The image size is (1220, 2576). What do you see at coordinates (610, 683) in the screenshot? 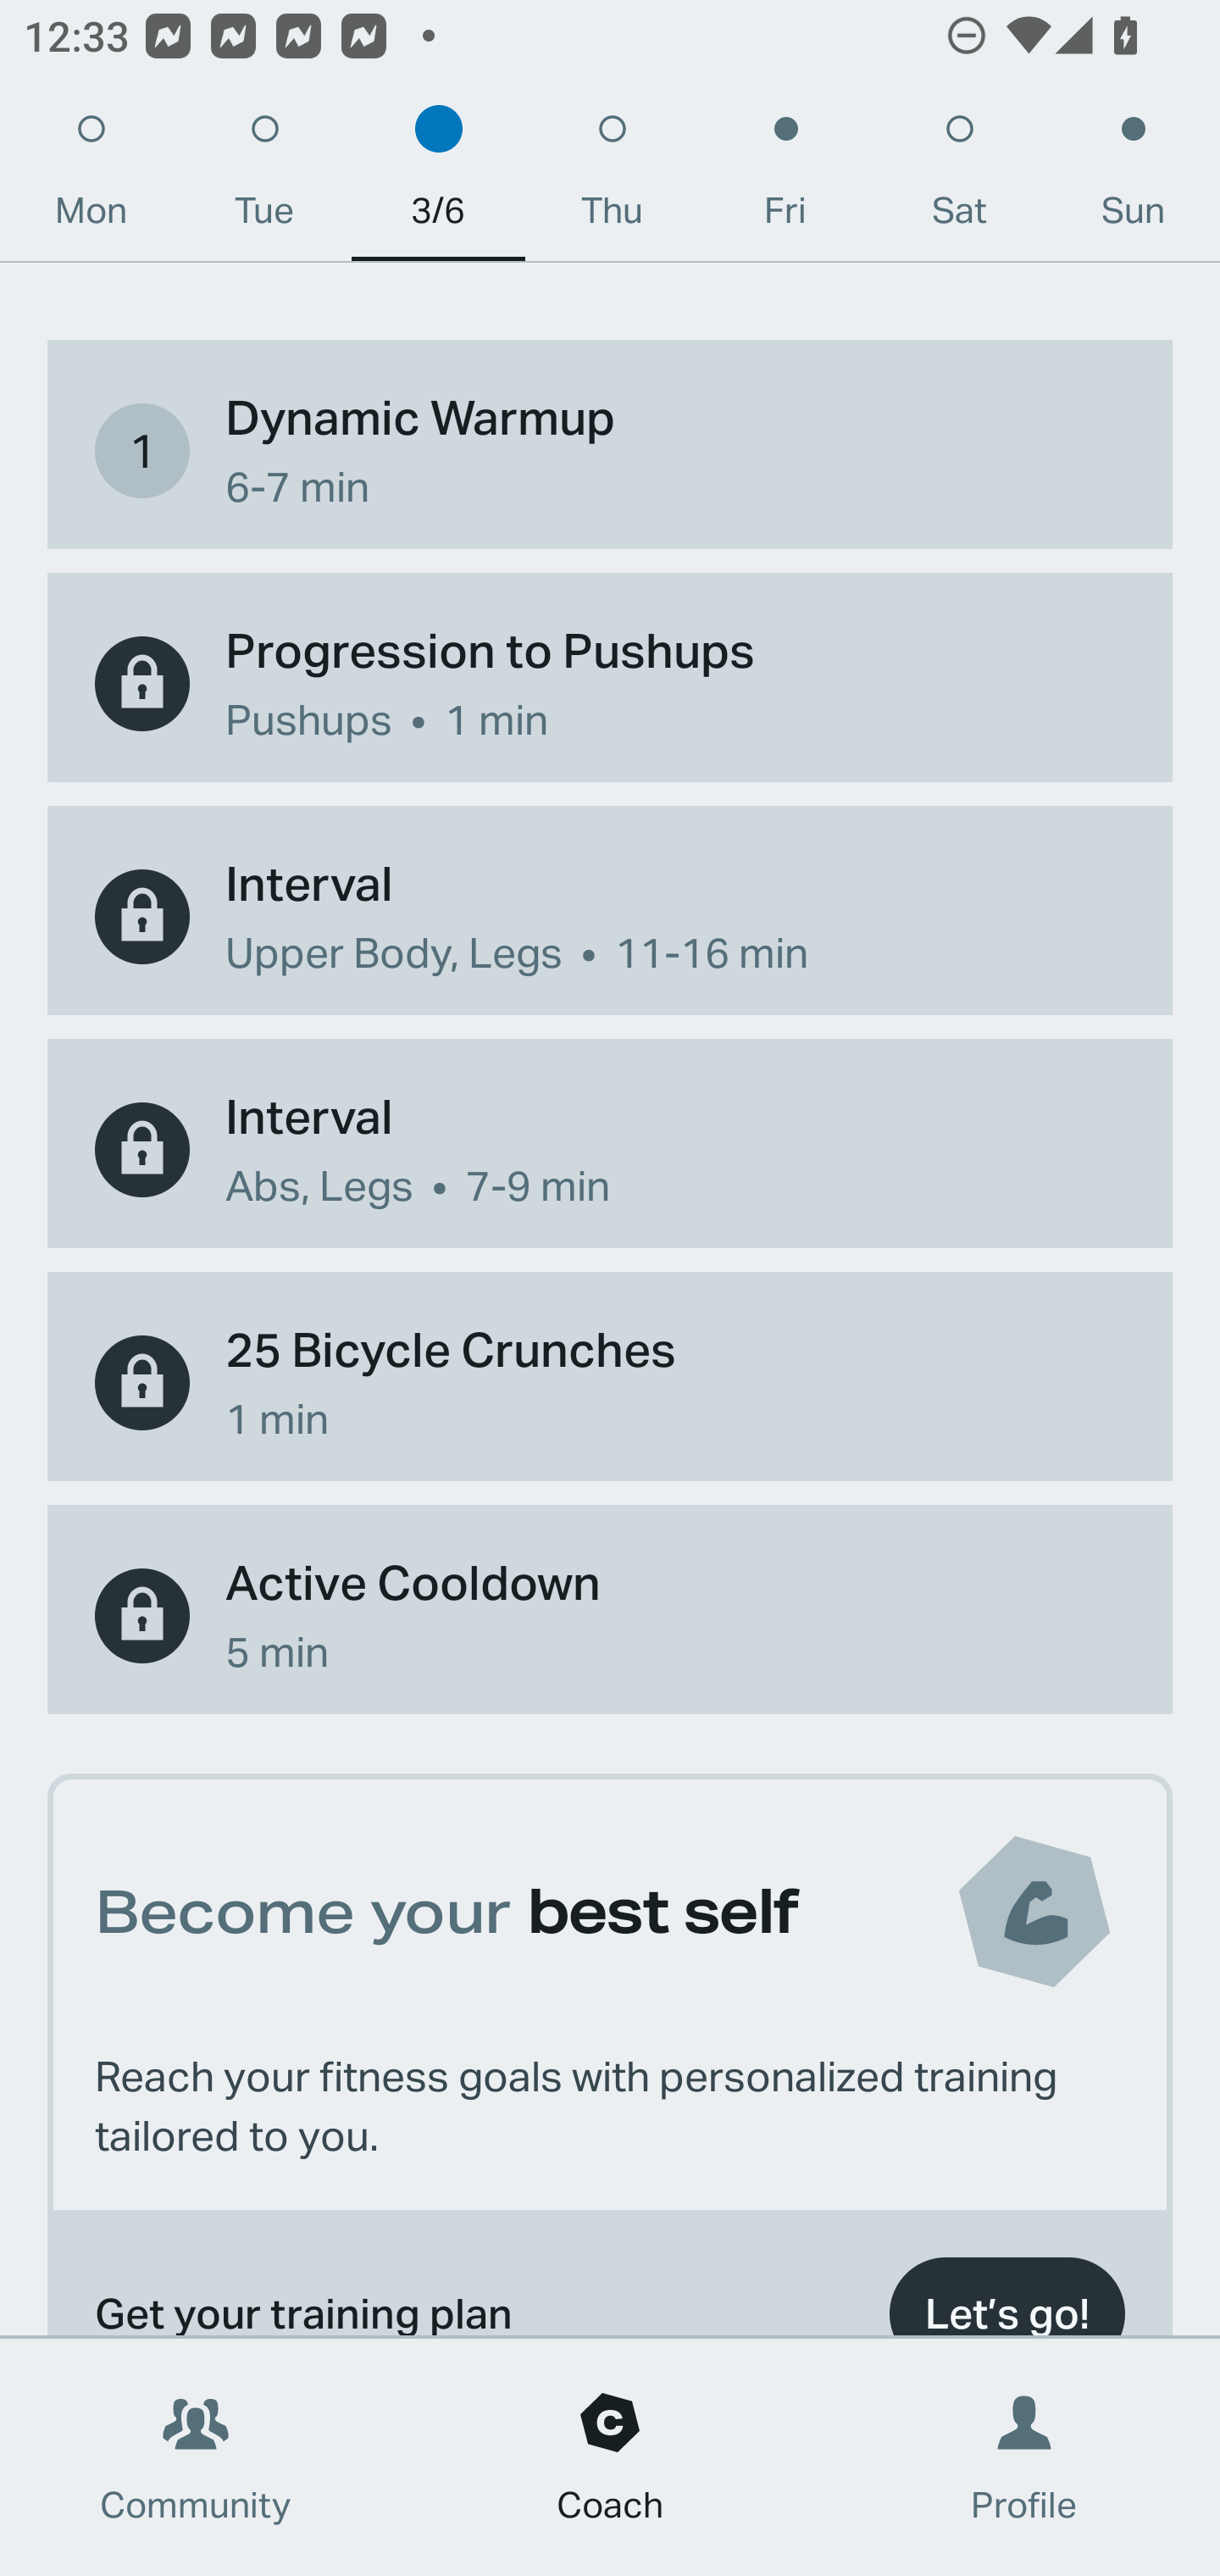
I see `Progression to Pushups Pushups  •  1 min` at bounding box center [610, 683].